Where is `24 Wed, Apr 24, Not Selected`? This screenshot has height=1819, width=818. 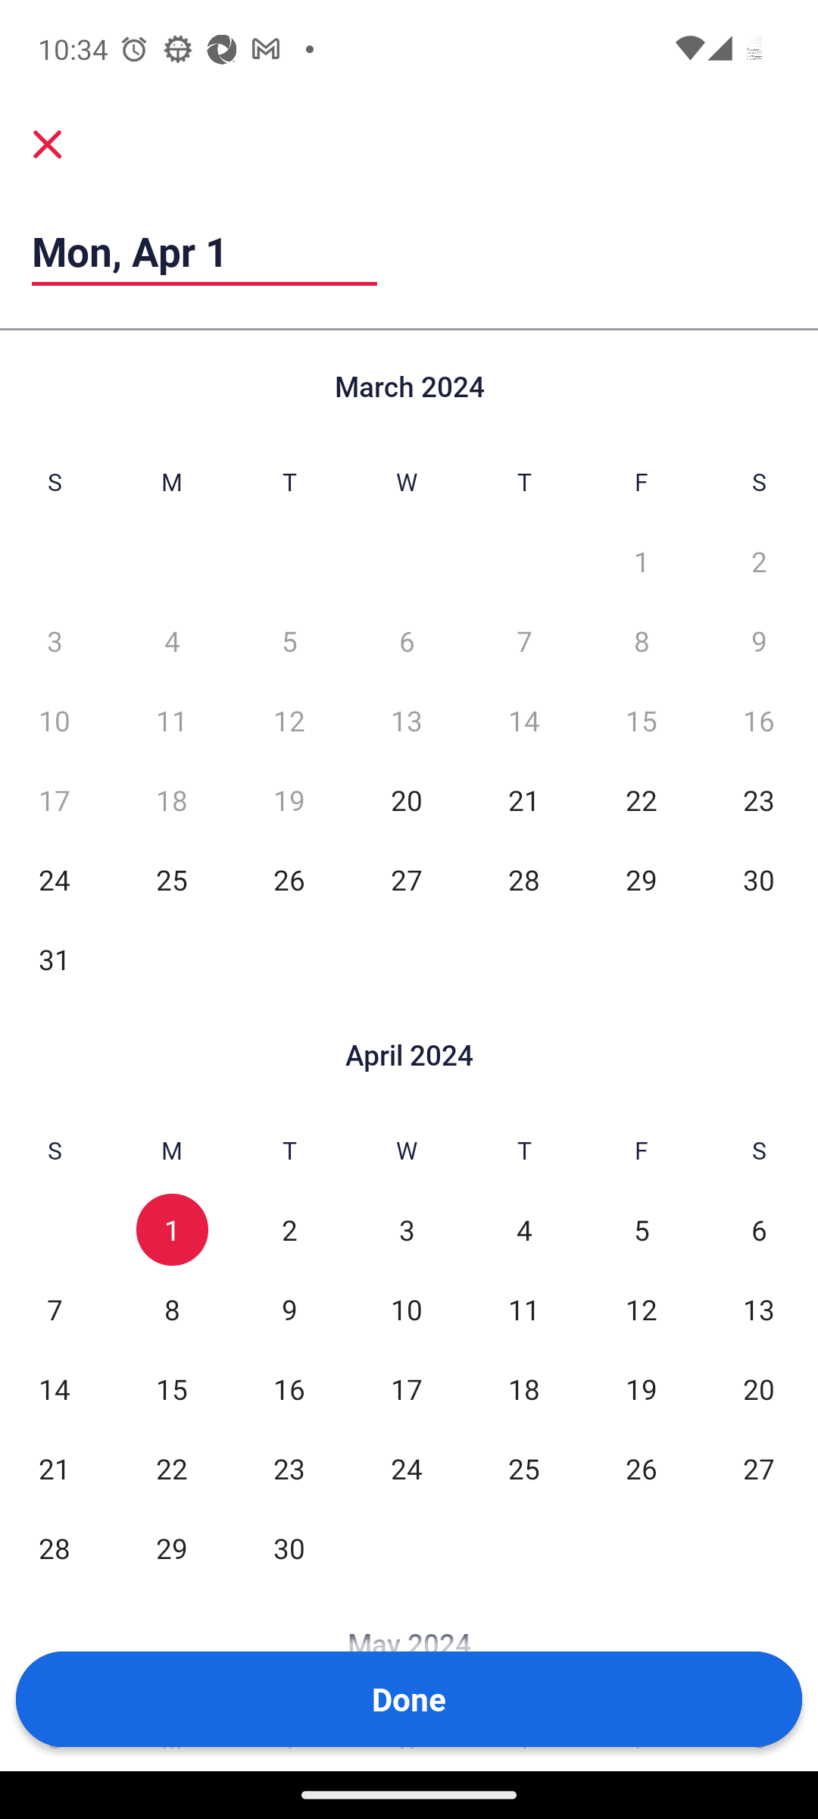 24 Wed, Apr 24, Not Selected is located at coordinates (406, 1467).